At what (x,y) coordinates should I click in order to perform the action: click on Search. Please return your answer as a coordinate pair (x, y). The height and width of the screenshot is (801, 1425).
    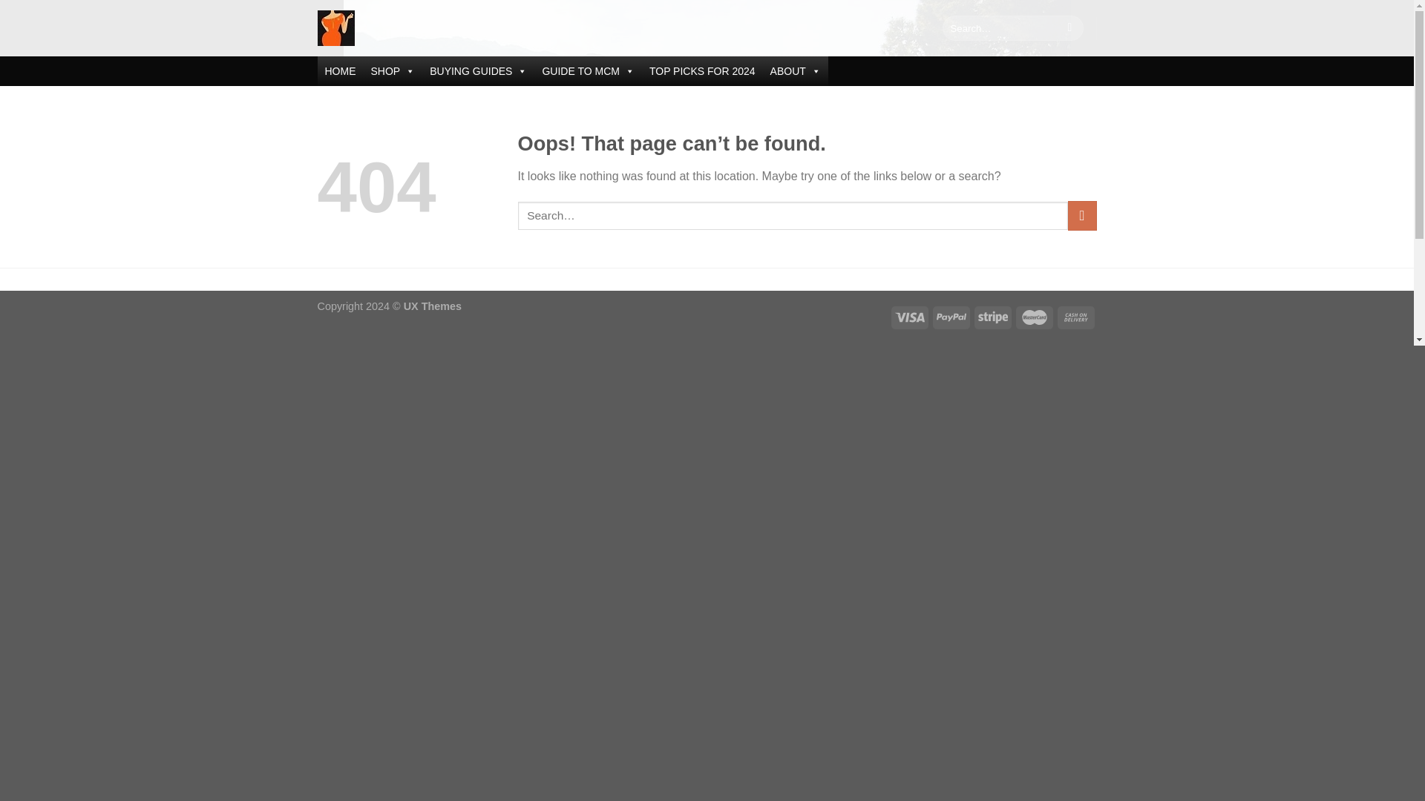
    Looking at the image, I should click on (1069, 28).